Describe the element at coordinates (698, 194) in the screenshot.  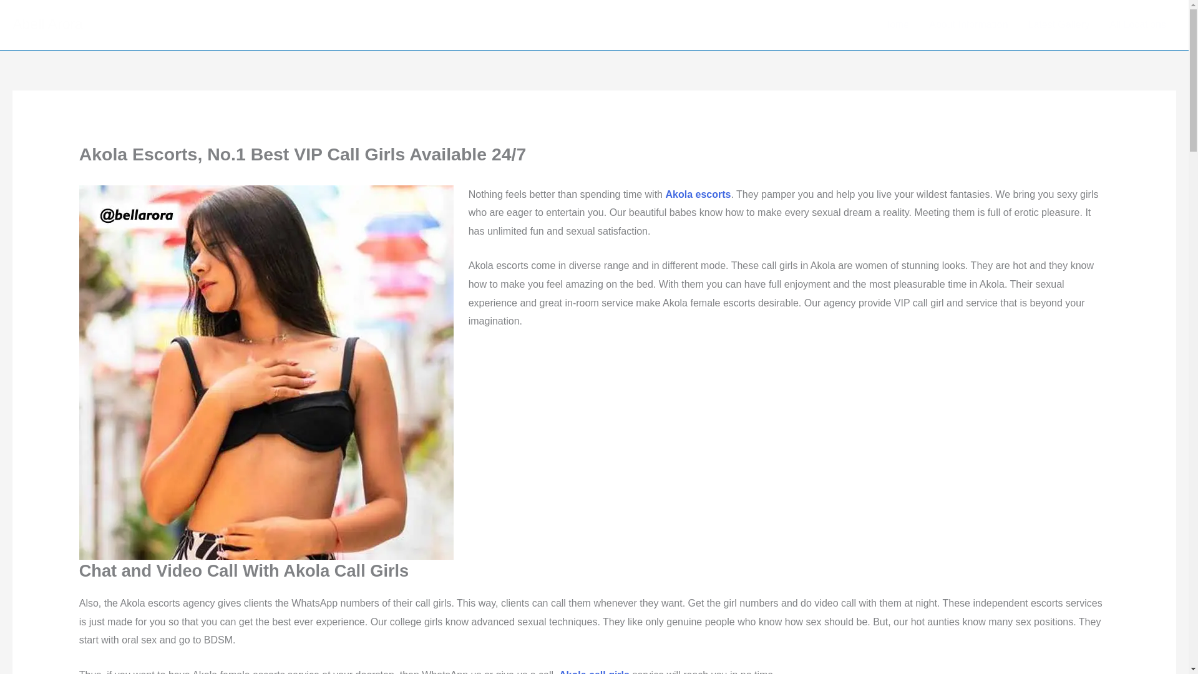
I see `Akola escorts` at that location.